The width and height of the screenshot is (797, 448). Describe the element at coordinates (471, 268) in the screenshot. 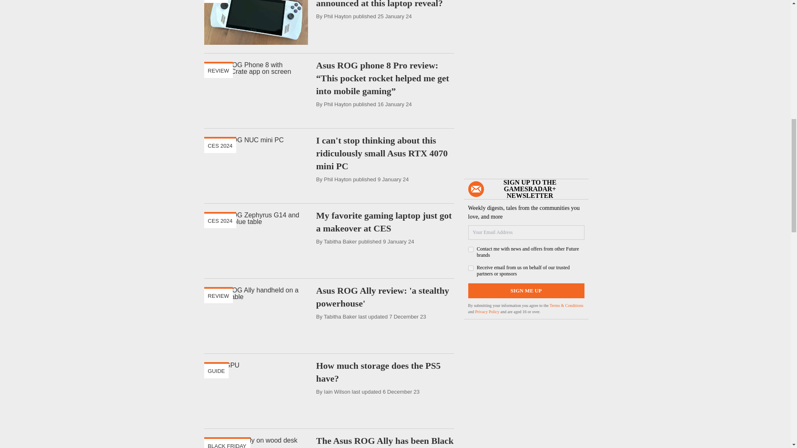

I see `on` at that location.